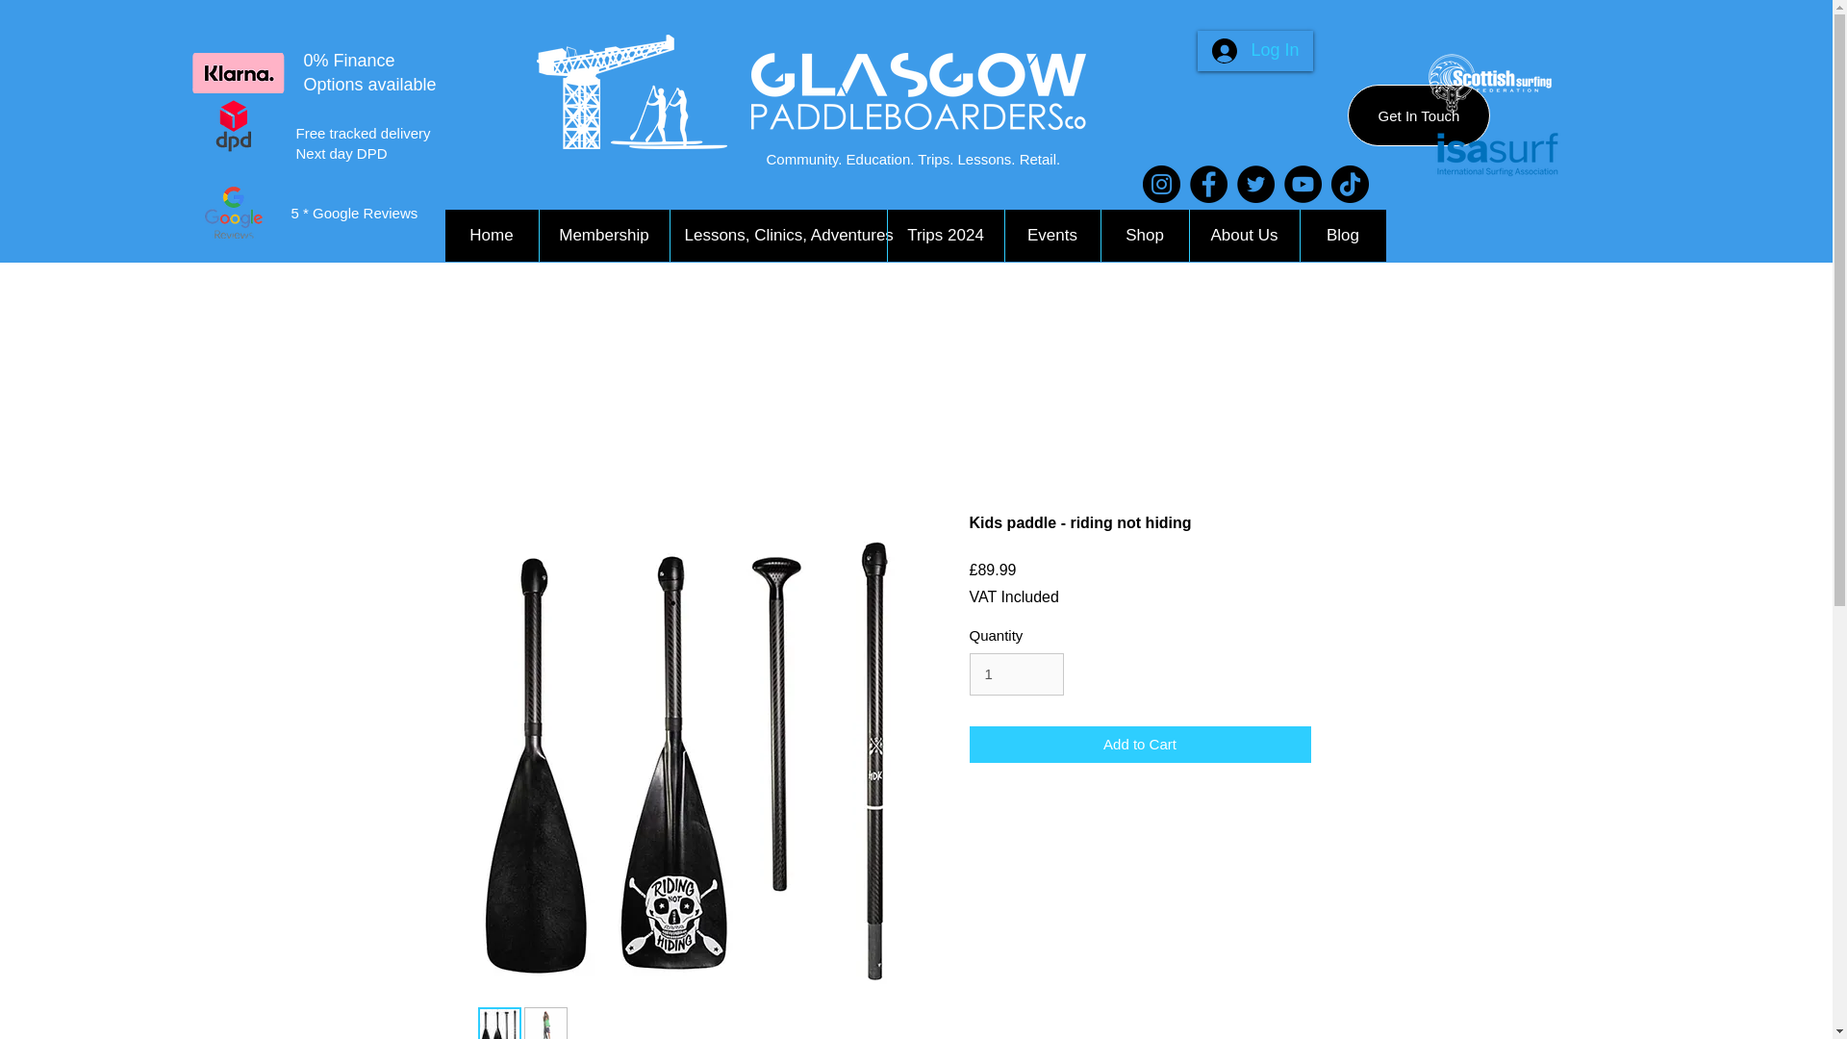 This screenshot has height=1039, width=1847. I want to click on Get In Touch, so click(1419, 115).